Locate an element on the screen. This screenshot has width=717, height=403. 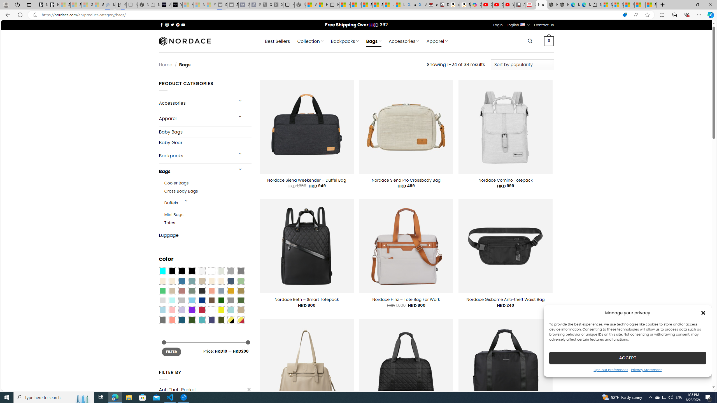
Apparel is located at coordinates (195, 119).